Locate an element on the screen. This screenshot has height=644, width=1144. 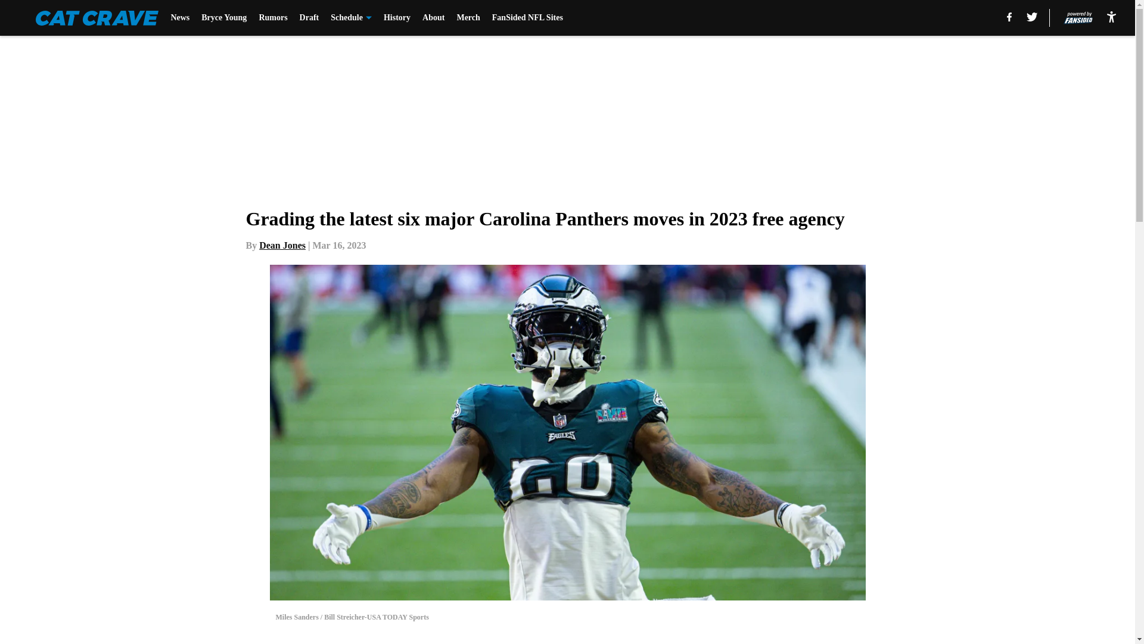
Dean Jones is located at coordinates (282, 245).